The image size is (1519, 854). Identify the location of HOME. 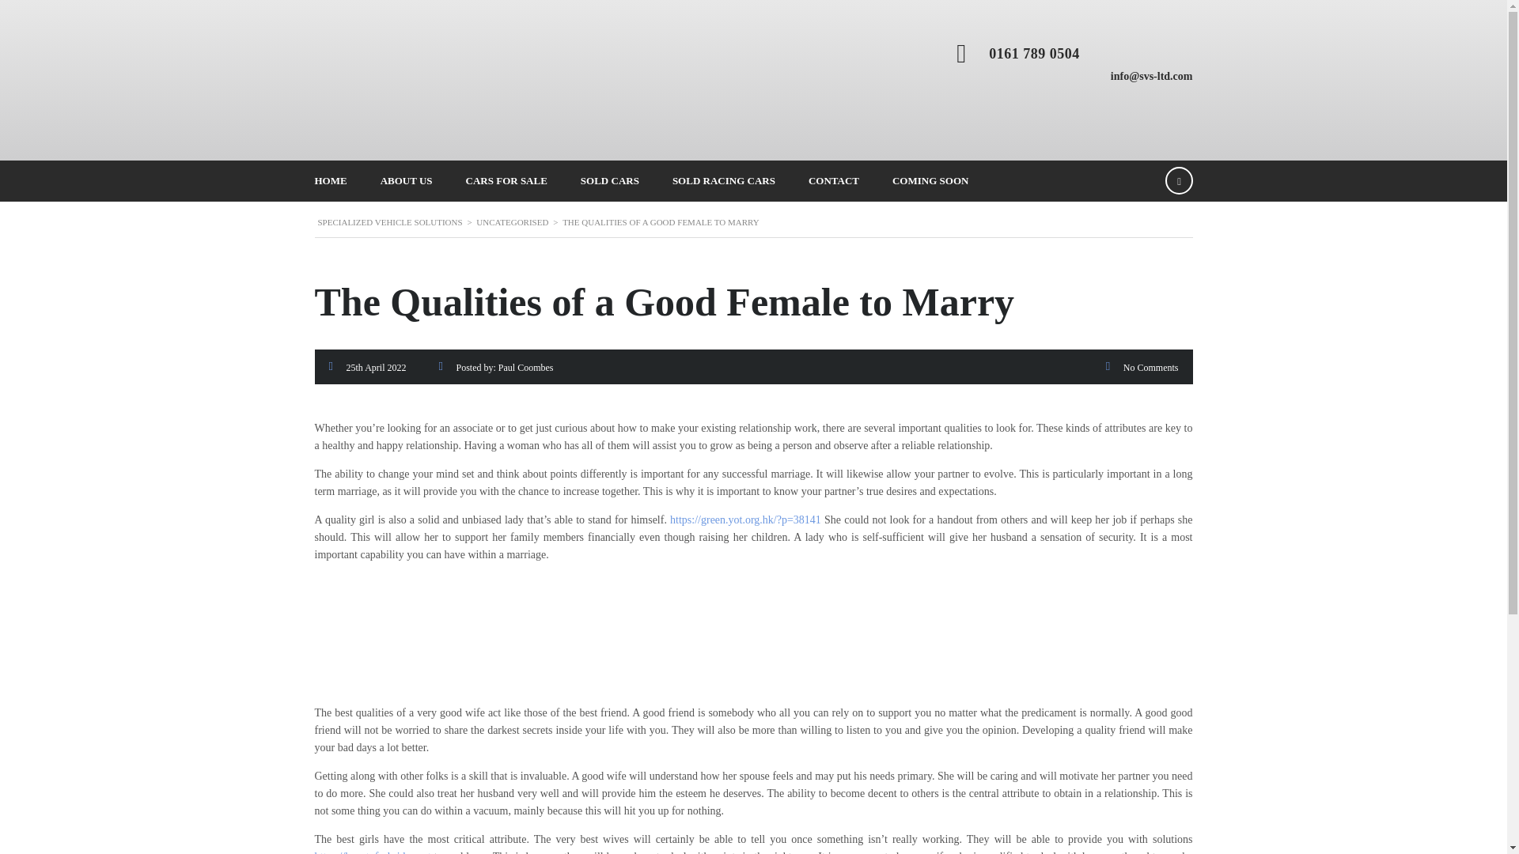
(330, 180).